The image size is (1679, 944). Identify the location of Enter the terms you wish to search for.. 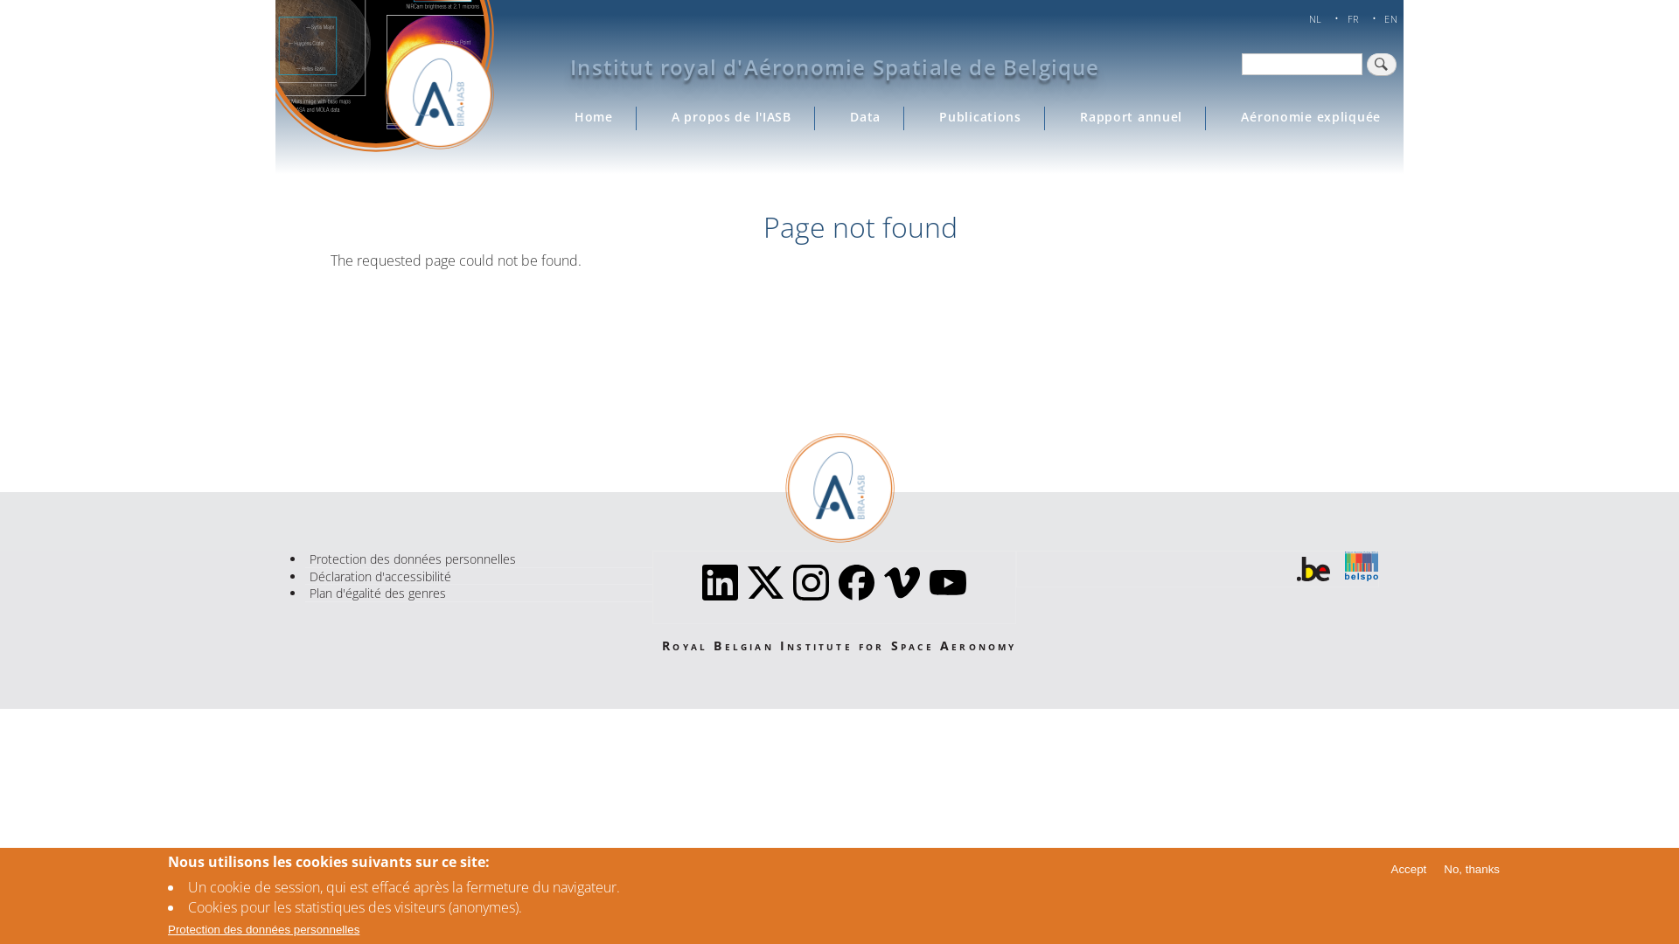
(1302, 65).